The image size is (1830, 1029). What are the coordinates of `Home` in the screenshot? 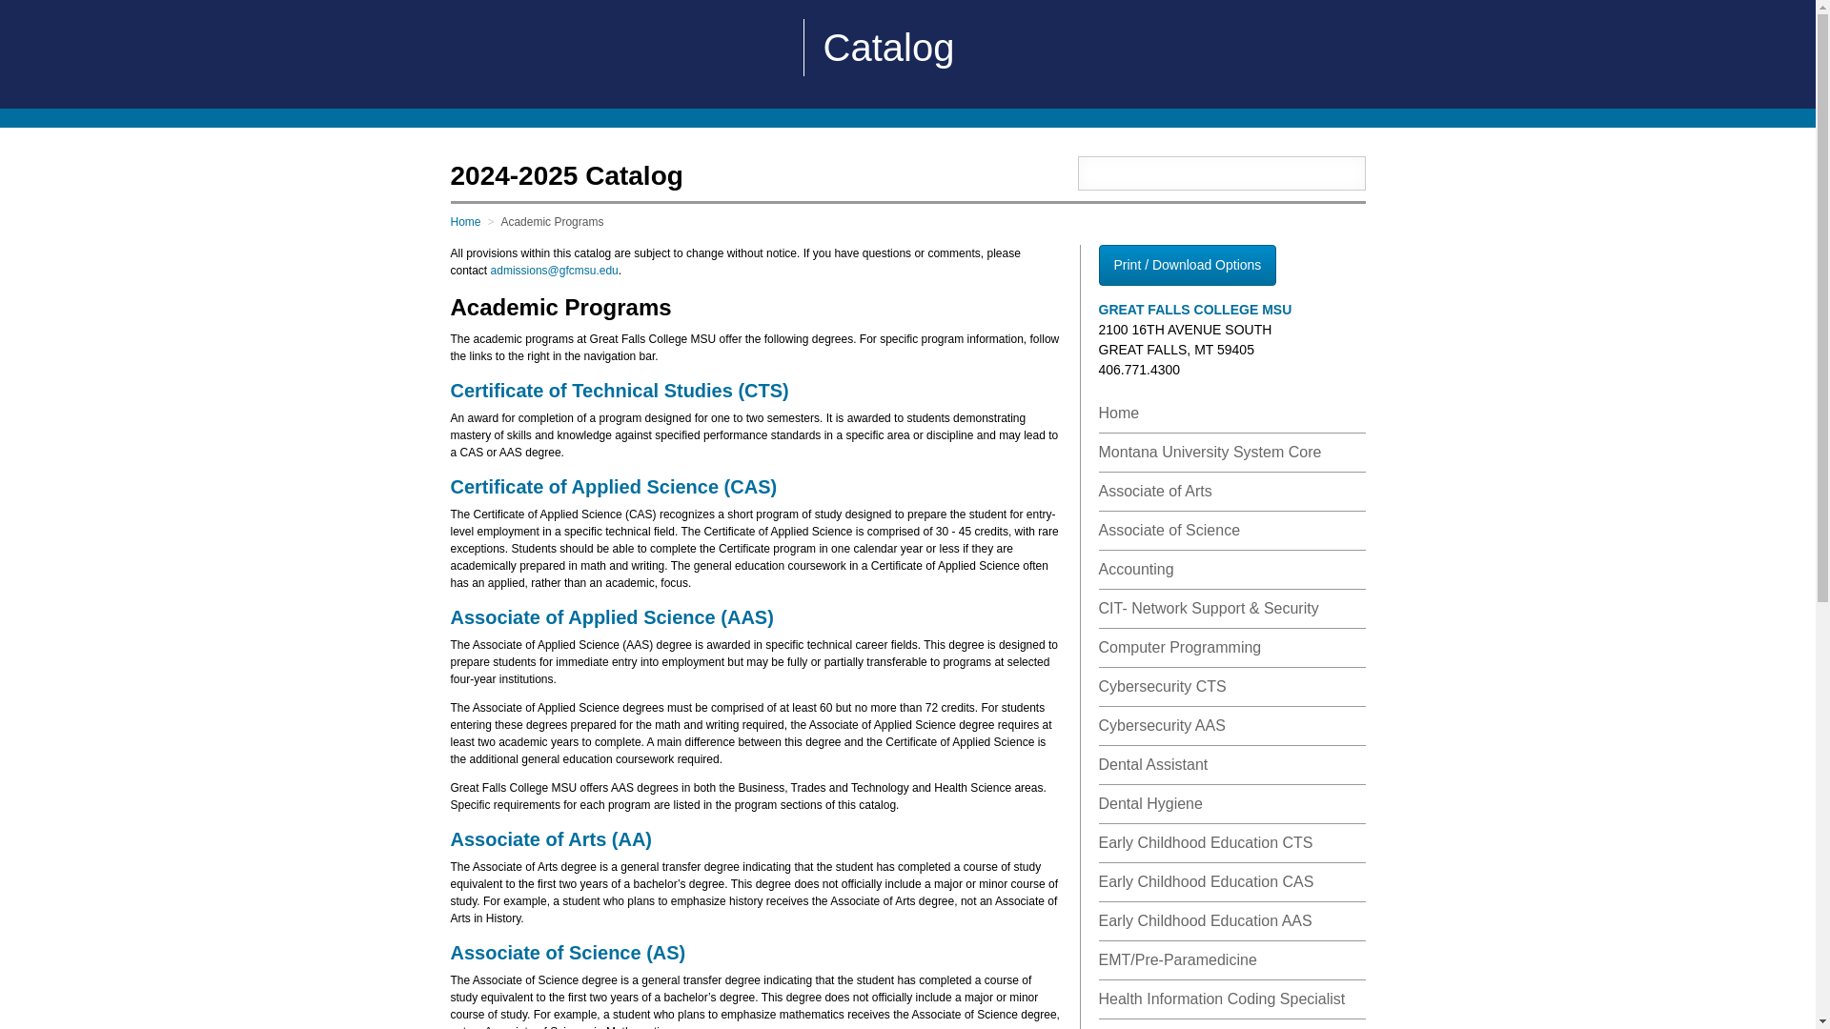 It's located at (1118, 413).